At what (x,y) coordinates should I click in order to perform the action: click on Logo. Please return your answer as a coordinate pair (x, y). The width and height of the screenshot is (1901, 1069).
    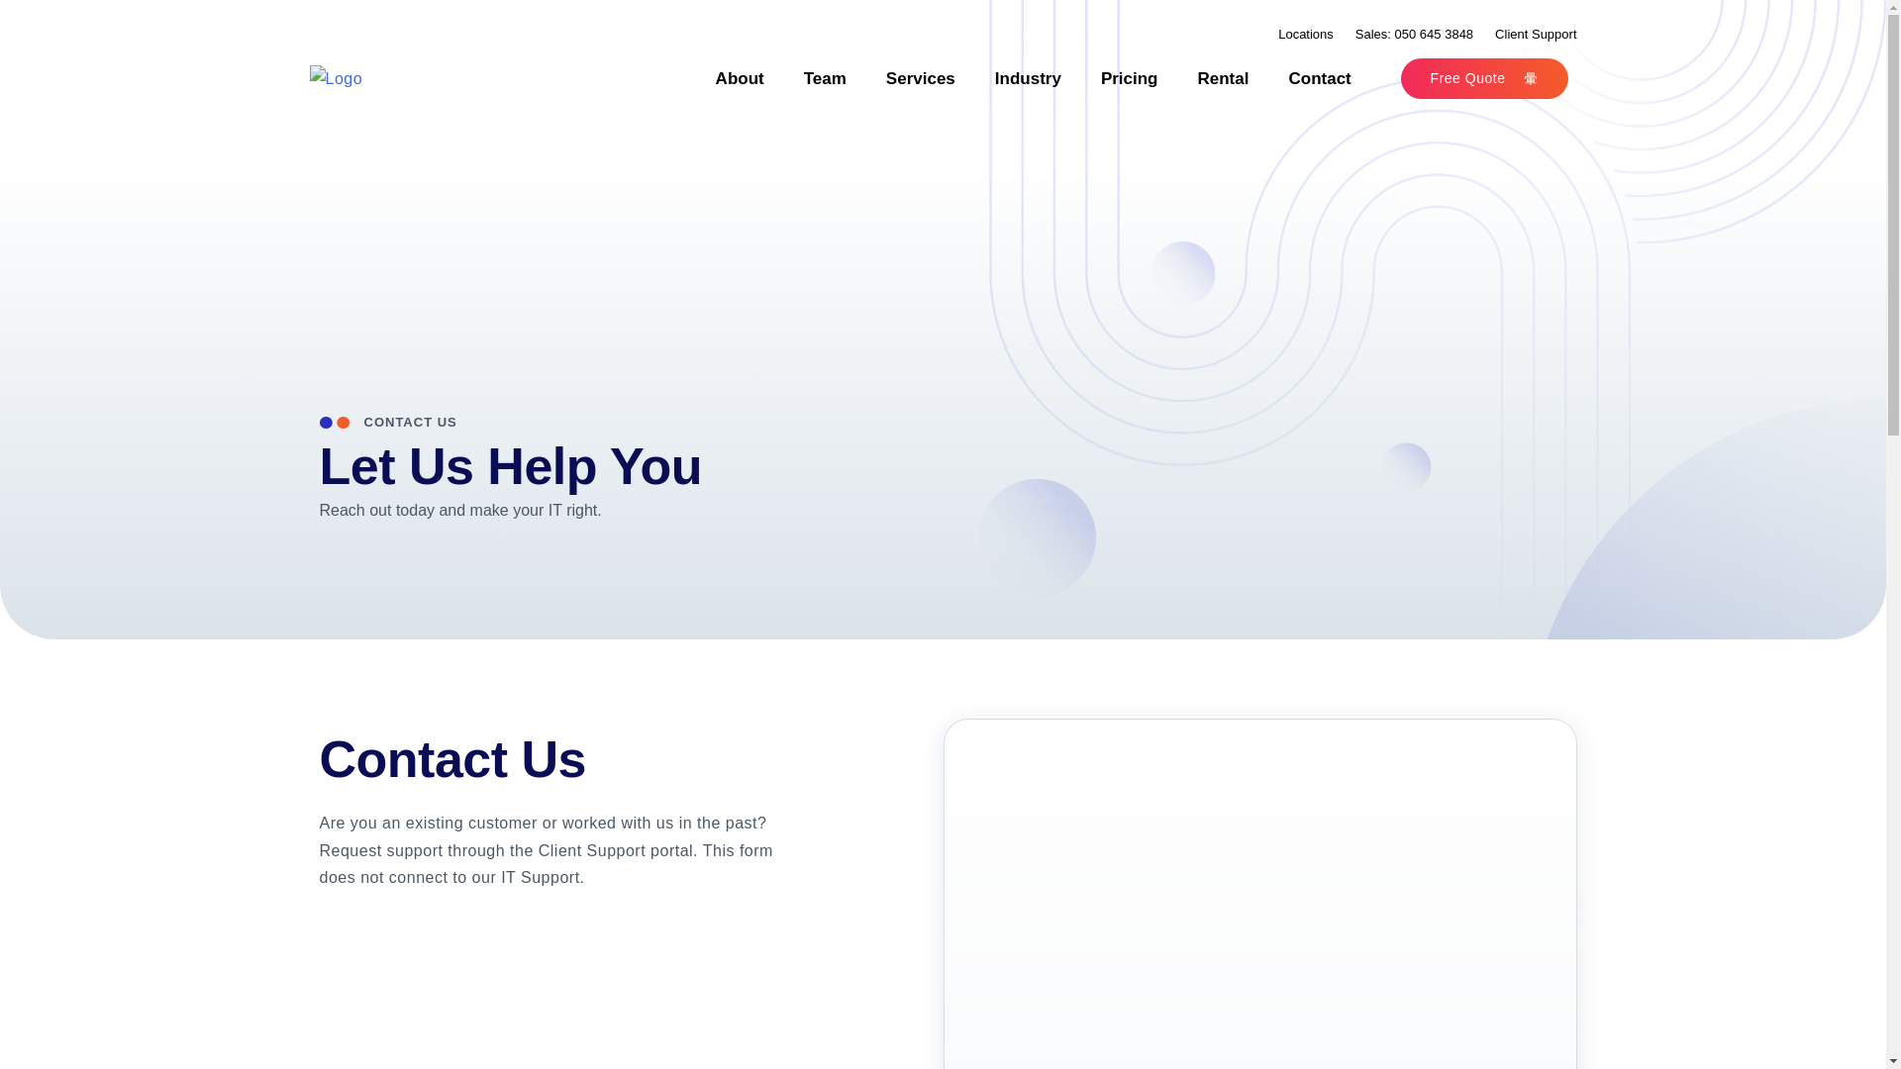
    Looking at the image, I should click on (335, 77).